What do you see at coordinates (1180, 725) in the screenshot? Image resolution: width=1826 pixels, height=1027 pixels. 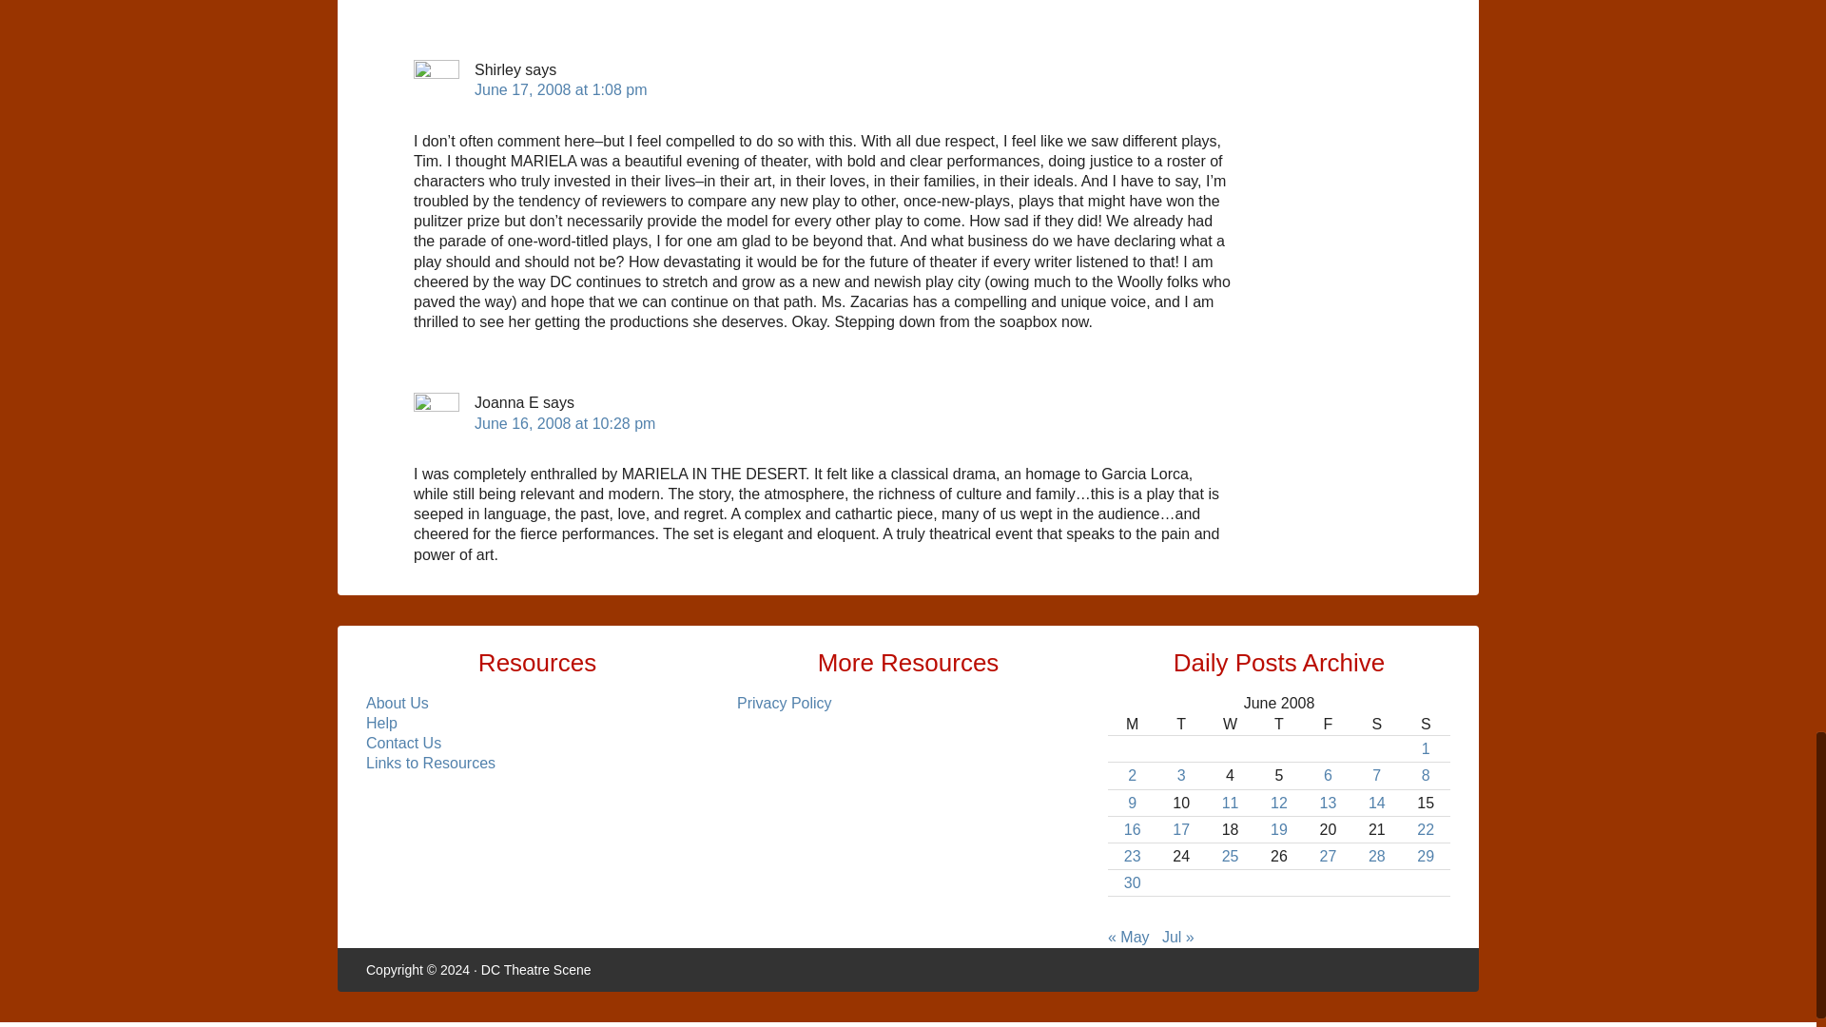 I see `Tuesday` at bounding box center [1180, 725].